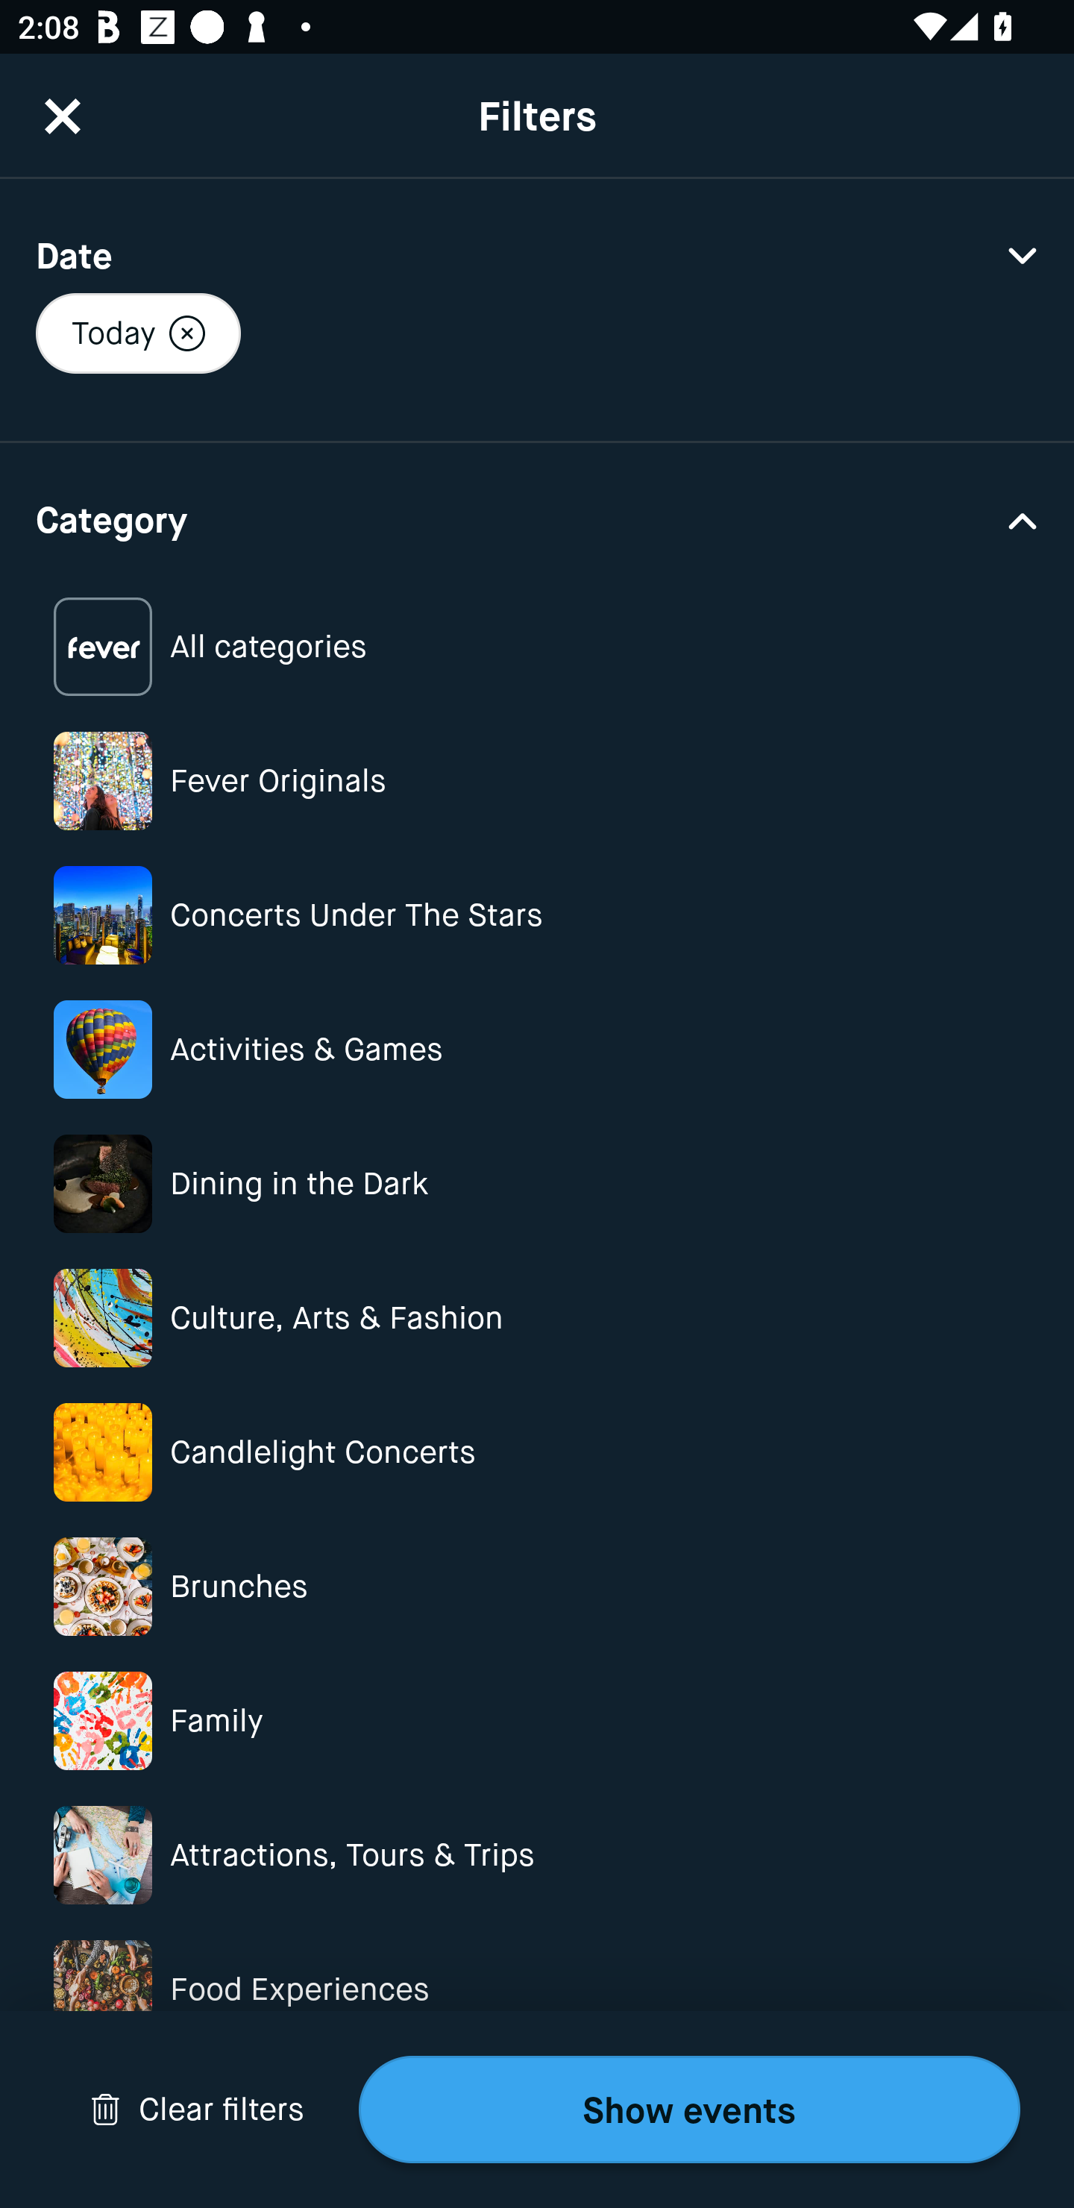  What do you see at coordinates (537, 1989) in the screenshot?
I see `Category Image Food Experiences` at bounding box center [537, 1989].